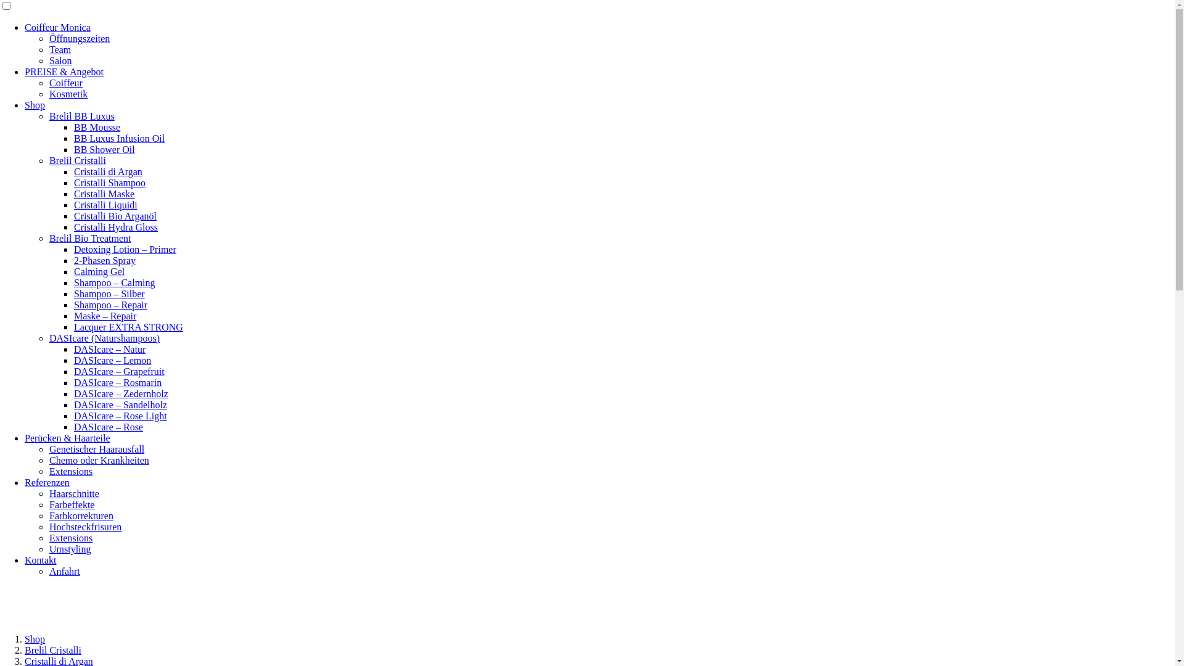 The image size is (1184, 666). I want to click on Team, so click(60, 49).